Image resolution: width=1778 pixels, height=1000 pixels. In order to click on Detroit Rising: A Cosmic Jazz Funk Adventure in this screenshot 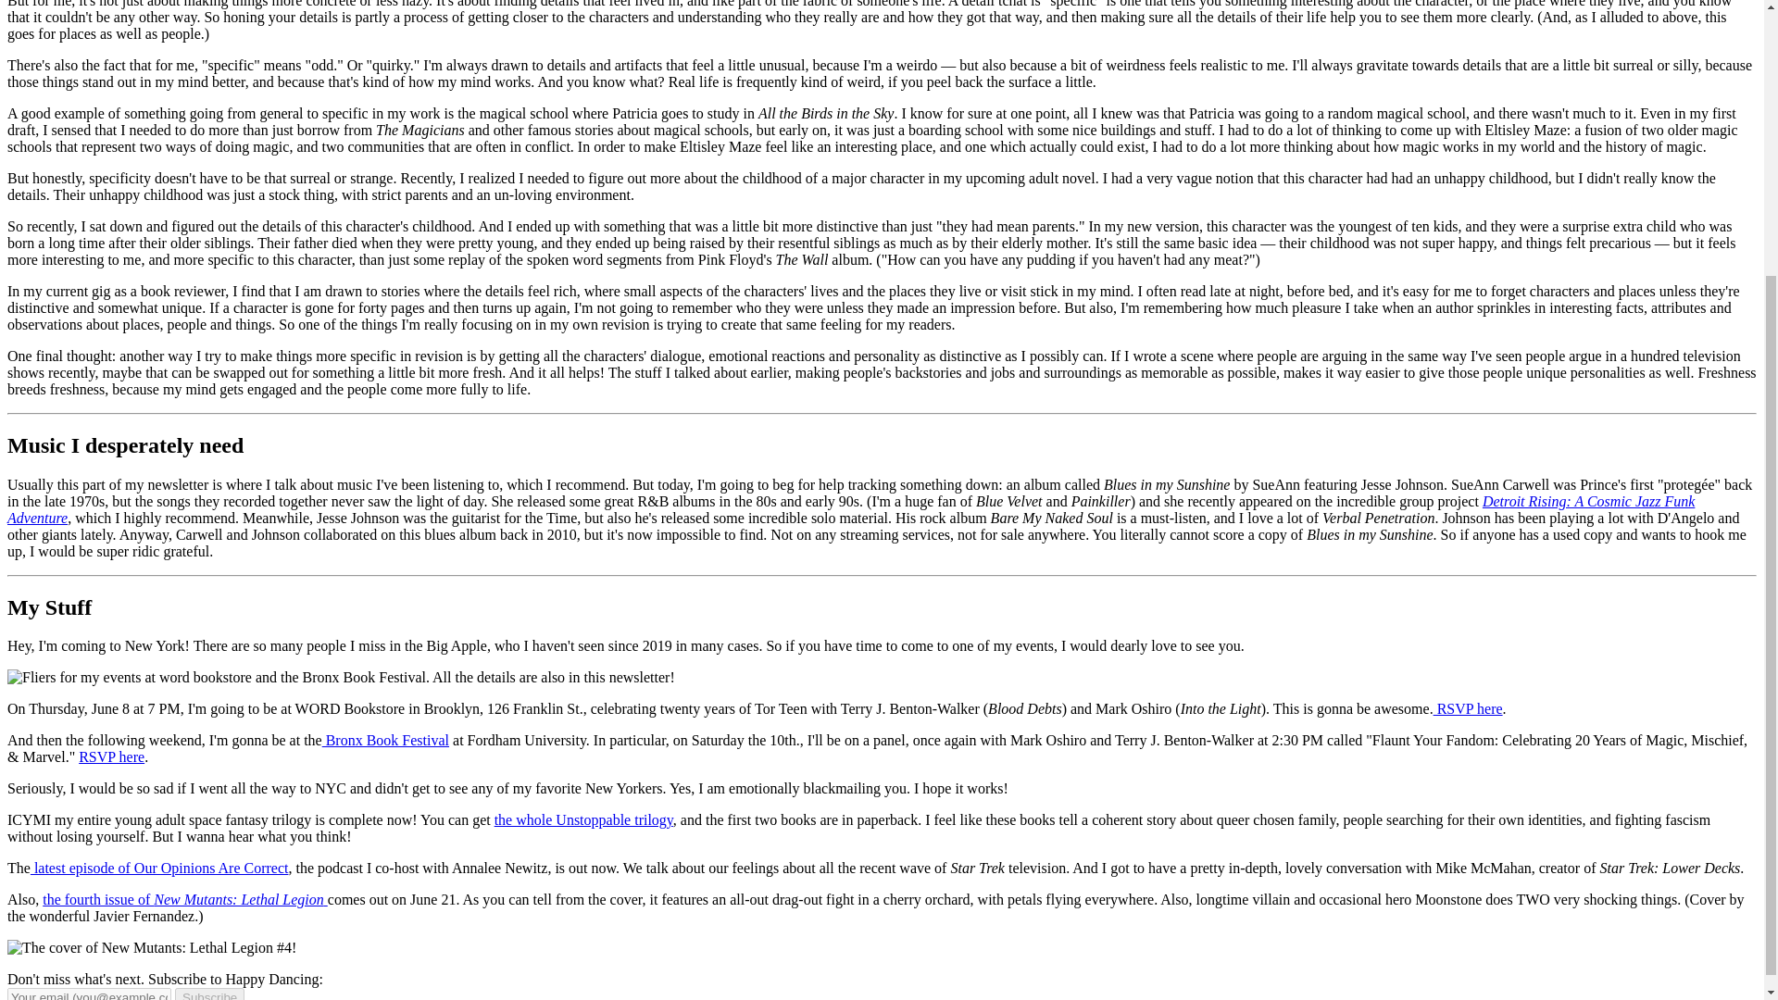, I will do `click(850, 509)`.